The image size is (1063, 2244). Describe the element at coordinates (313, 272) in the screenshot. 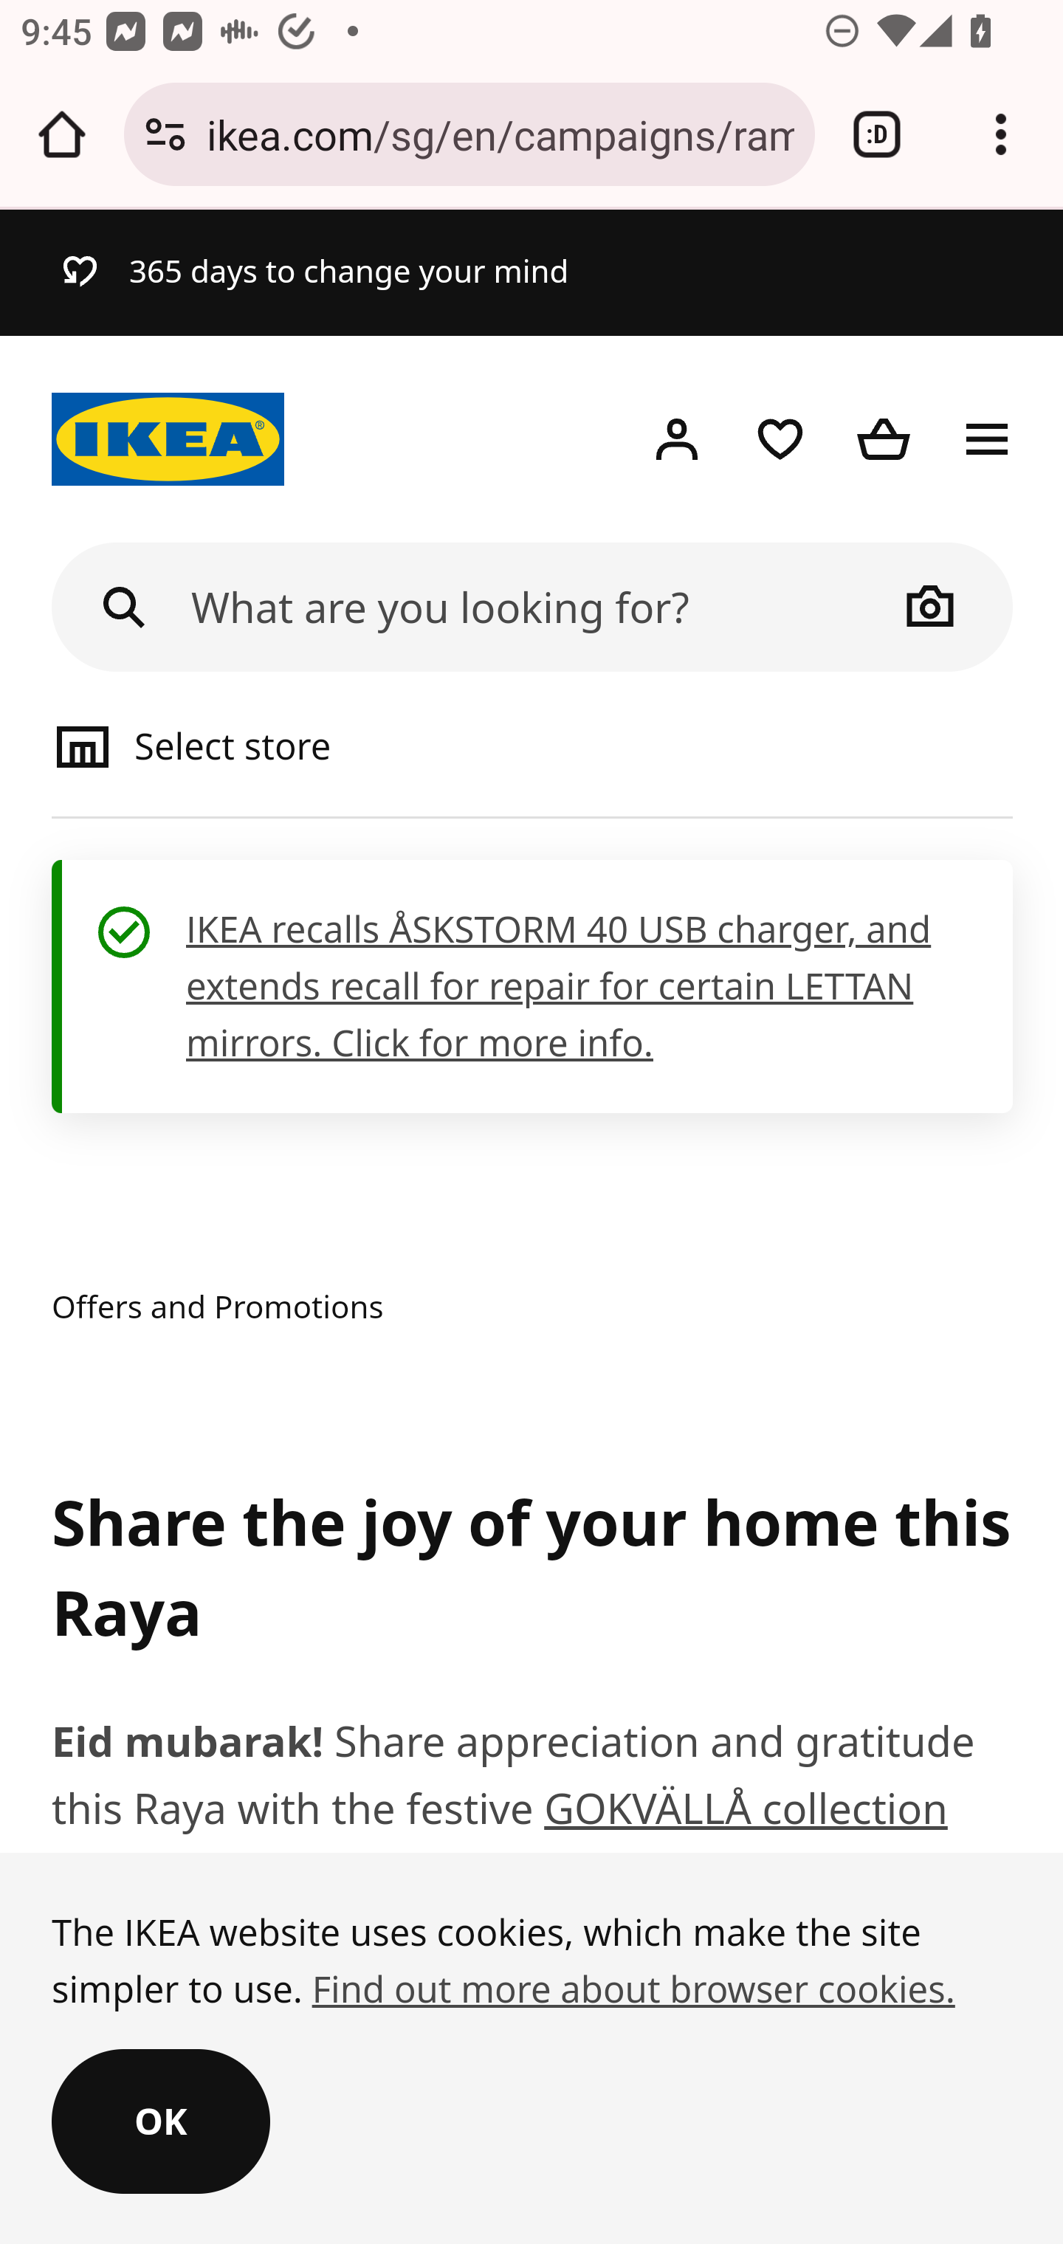

I see `365 days to change your mind` at that location.